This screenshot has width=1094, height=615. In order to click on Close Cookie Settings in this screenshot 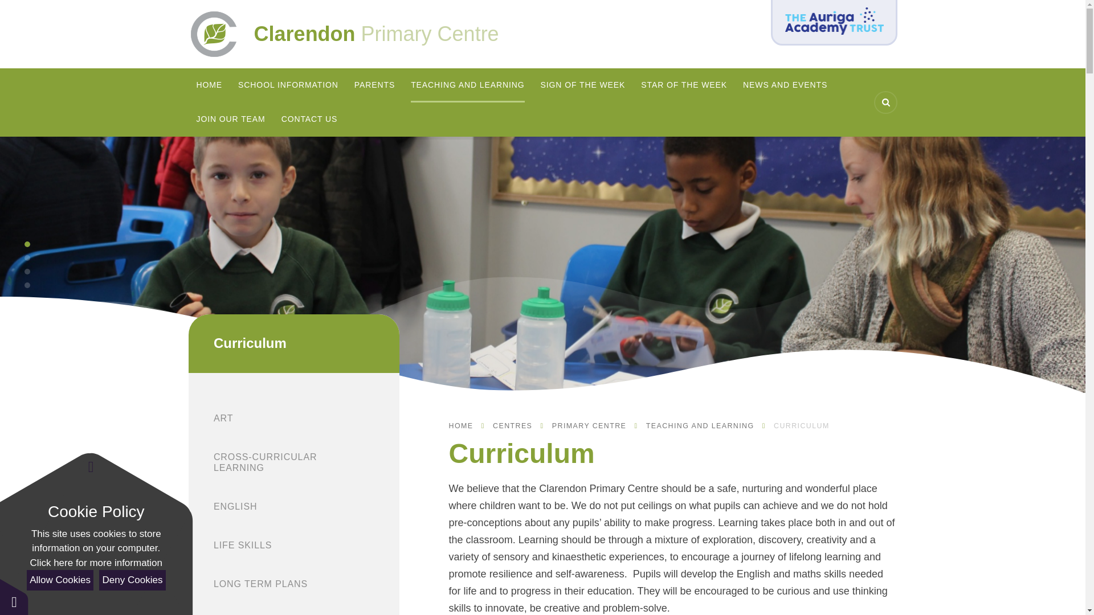, I will do `click(91, 467)`.